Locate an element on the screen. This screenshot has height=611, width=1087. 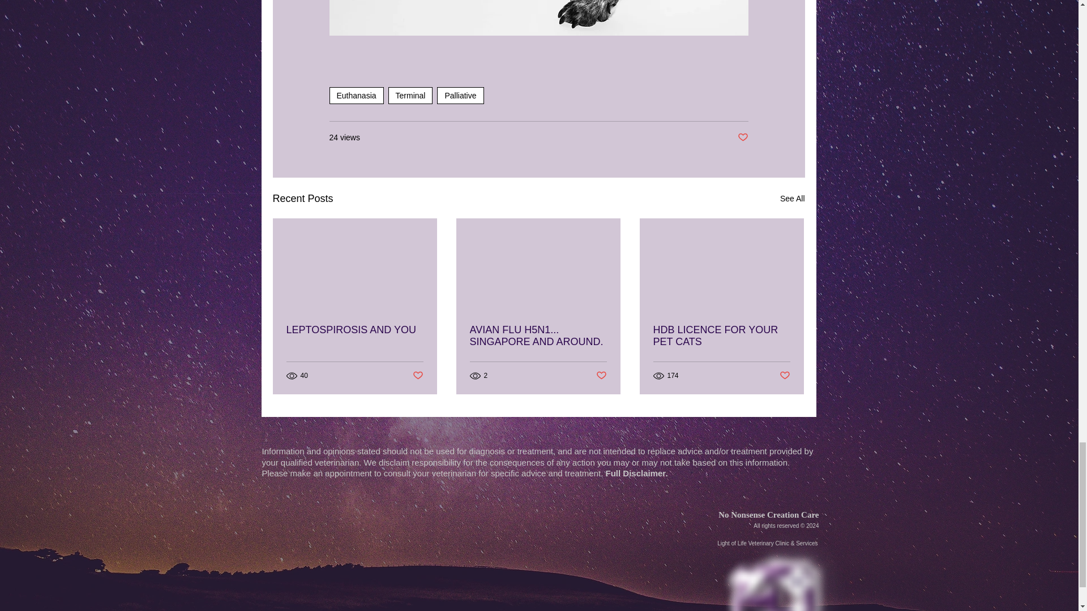
Post not marked as liked is located at coordinates (417, 376).